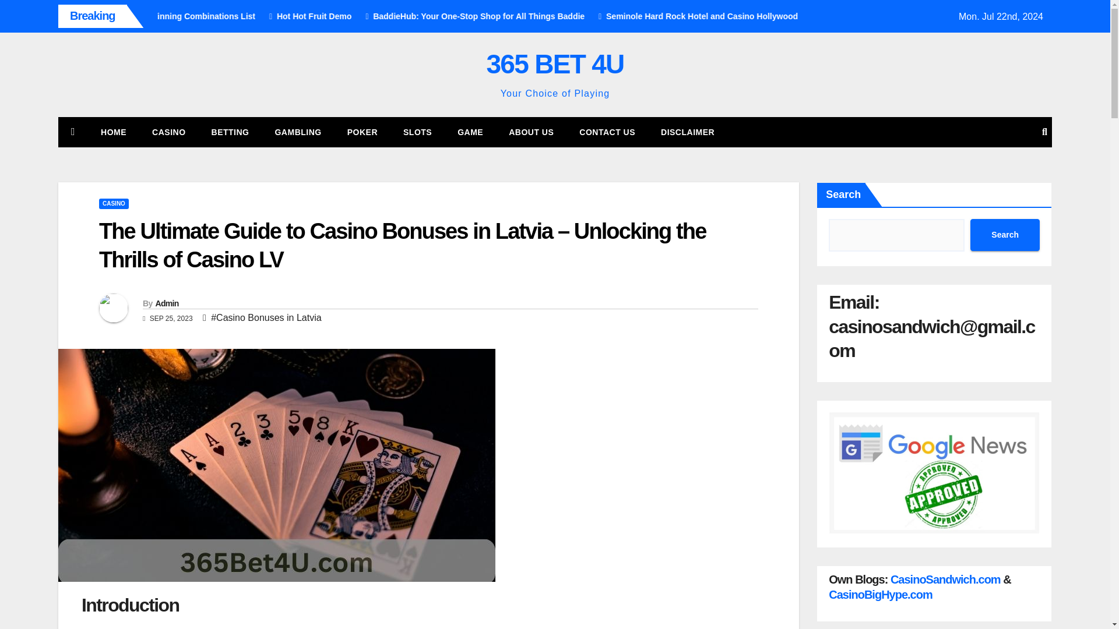 This screenshot has height=629, width=1119. What do you see at coordinates (427, 16) in the screenshot?
I see `Hot Hot Fruit Demo` at bounding box center [427, 16].